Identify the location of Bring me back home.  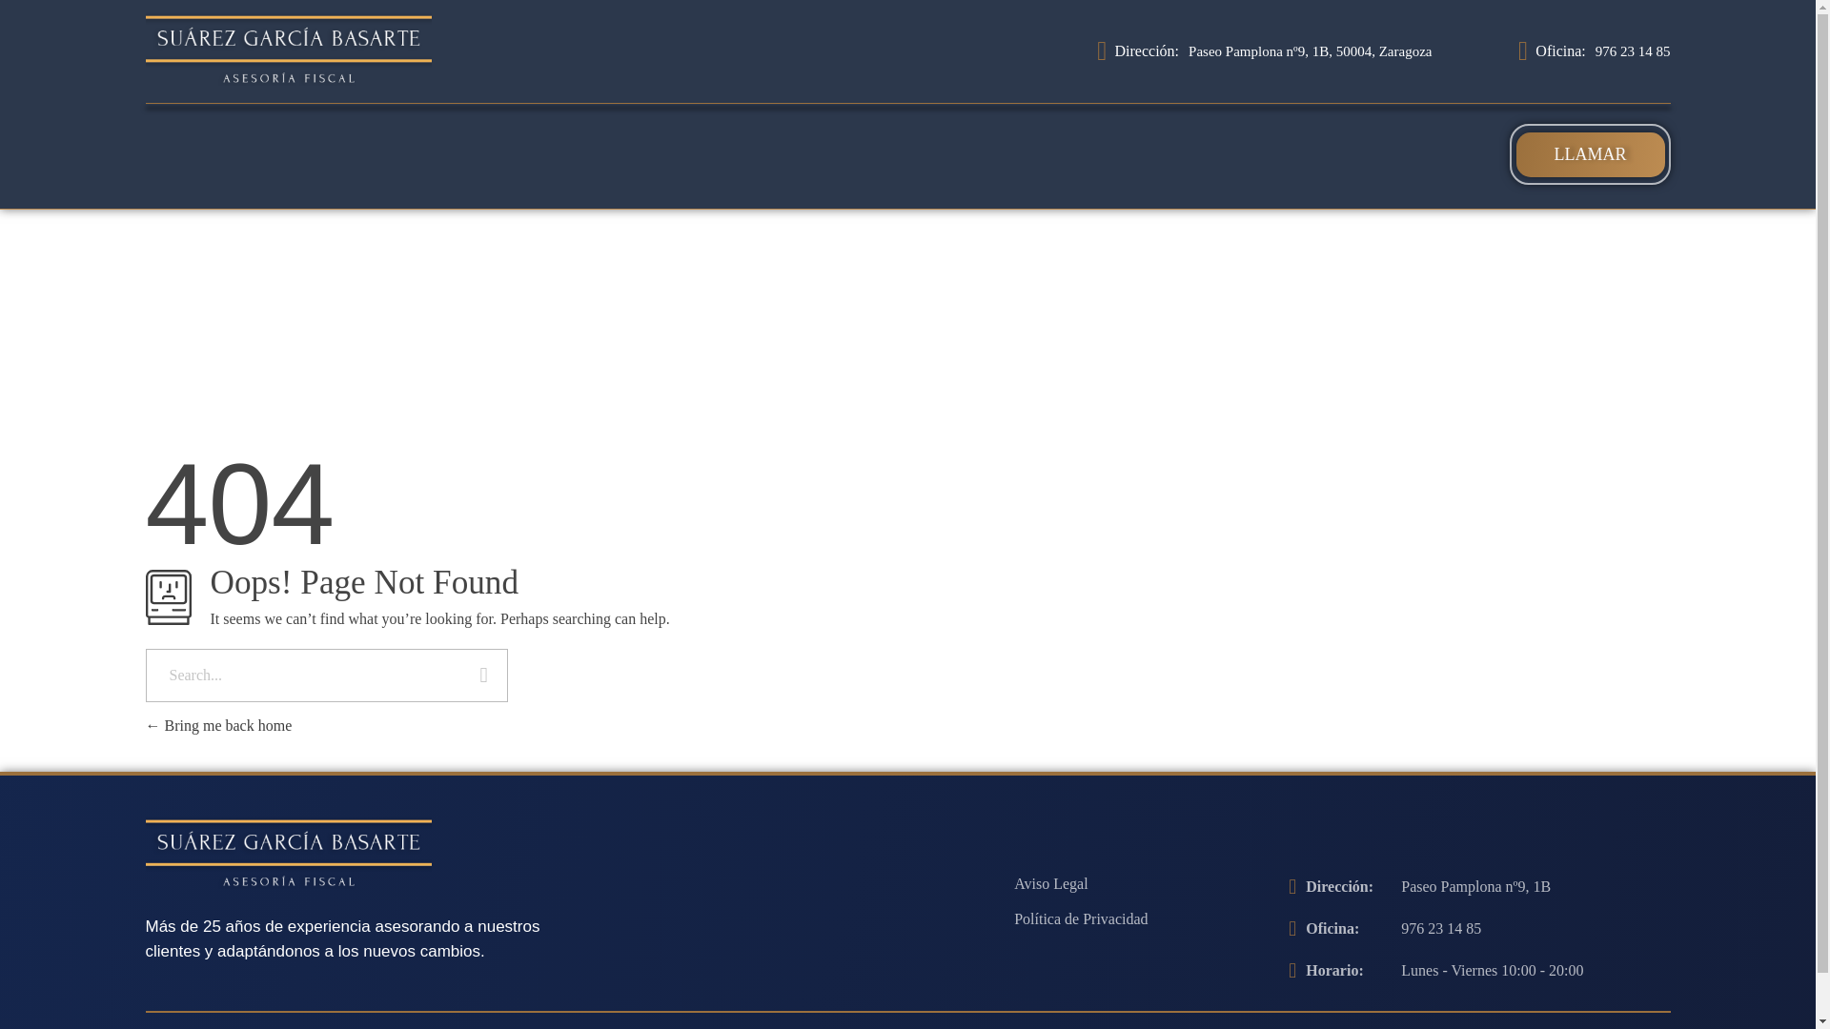
(217, 725).